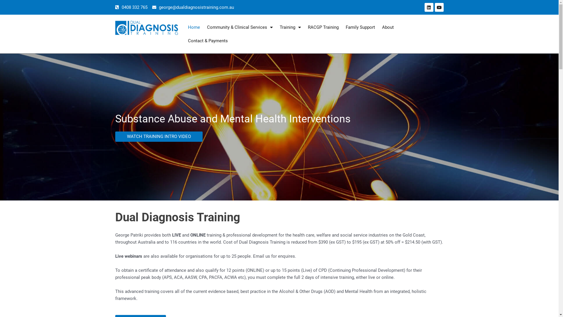  What do you see at coordinates (388, 27) in the screenshot?
I see `About` at bounding box center [388, 27].